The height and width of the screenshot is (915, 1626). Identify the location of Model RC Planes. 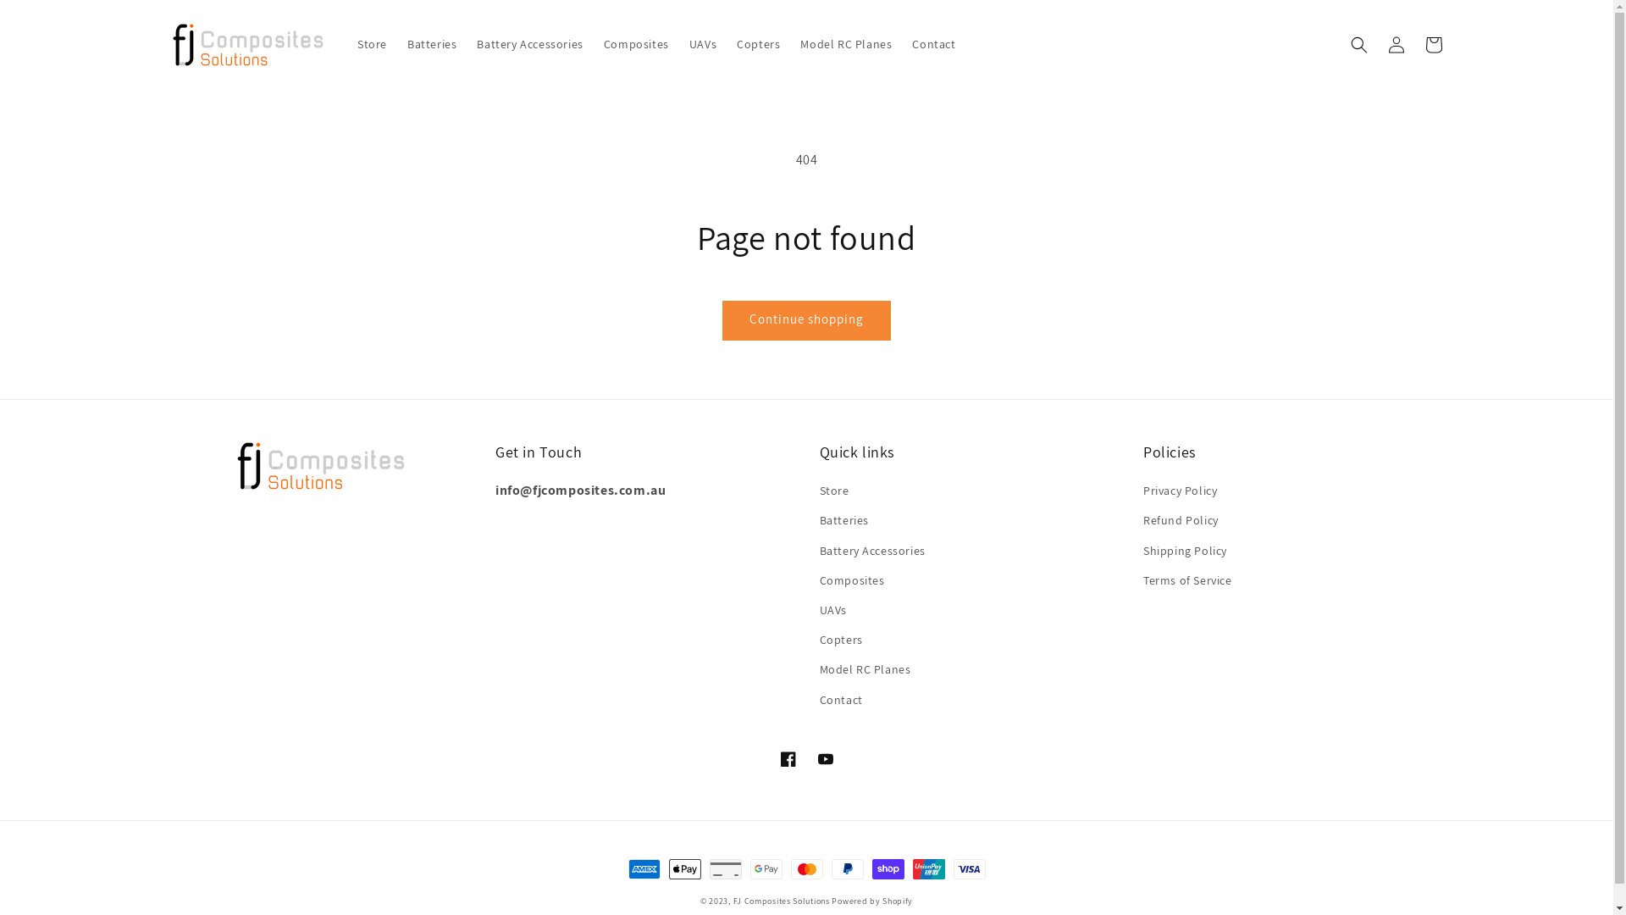
(846, 44).